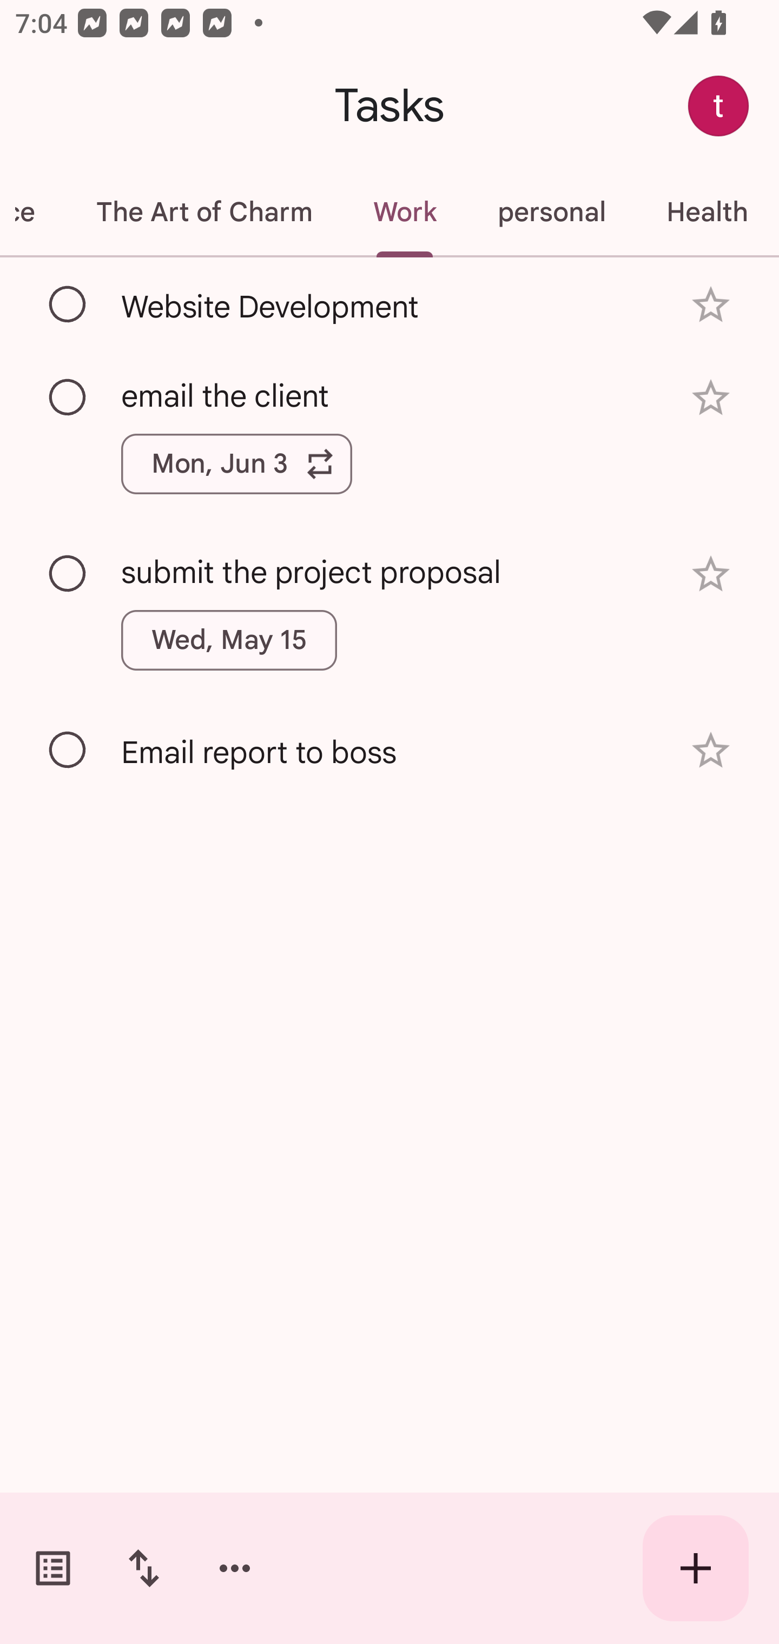 This screenshot has width=779, height=1644. I want to click on Switch task lists, so click(53, 1568).